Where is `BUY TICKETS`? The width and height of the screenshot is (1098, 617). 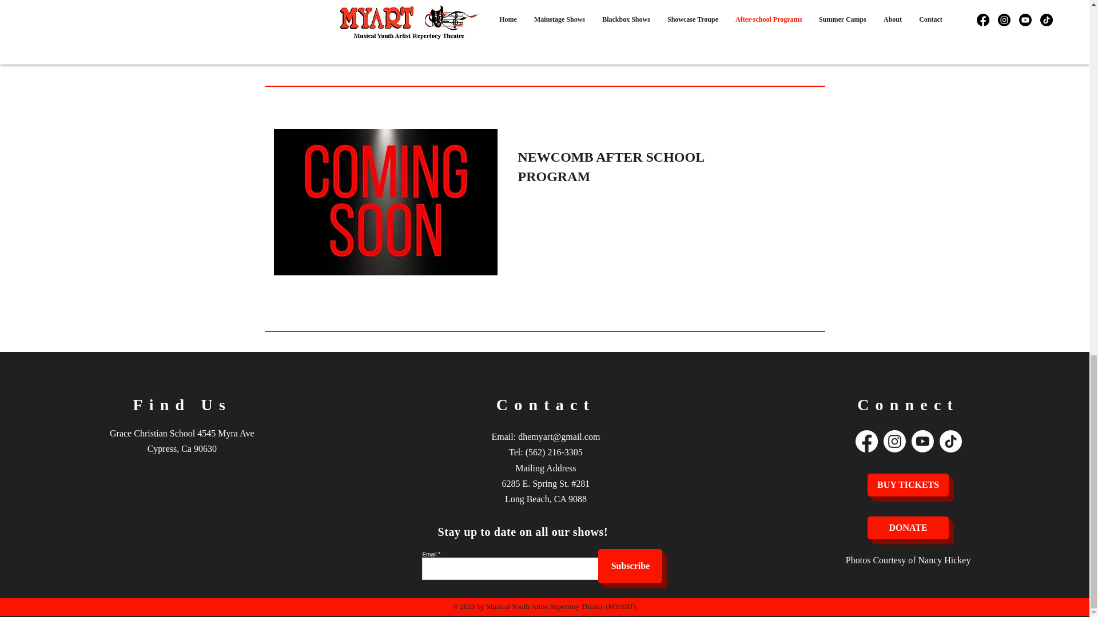
BUY TICKETS is located at coordinates (908, 485).